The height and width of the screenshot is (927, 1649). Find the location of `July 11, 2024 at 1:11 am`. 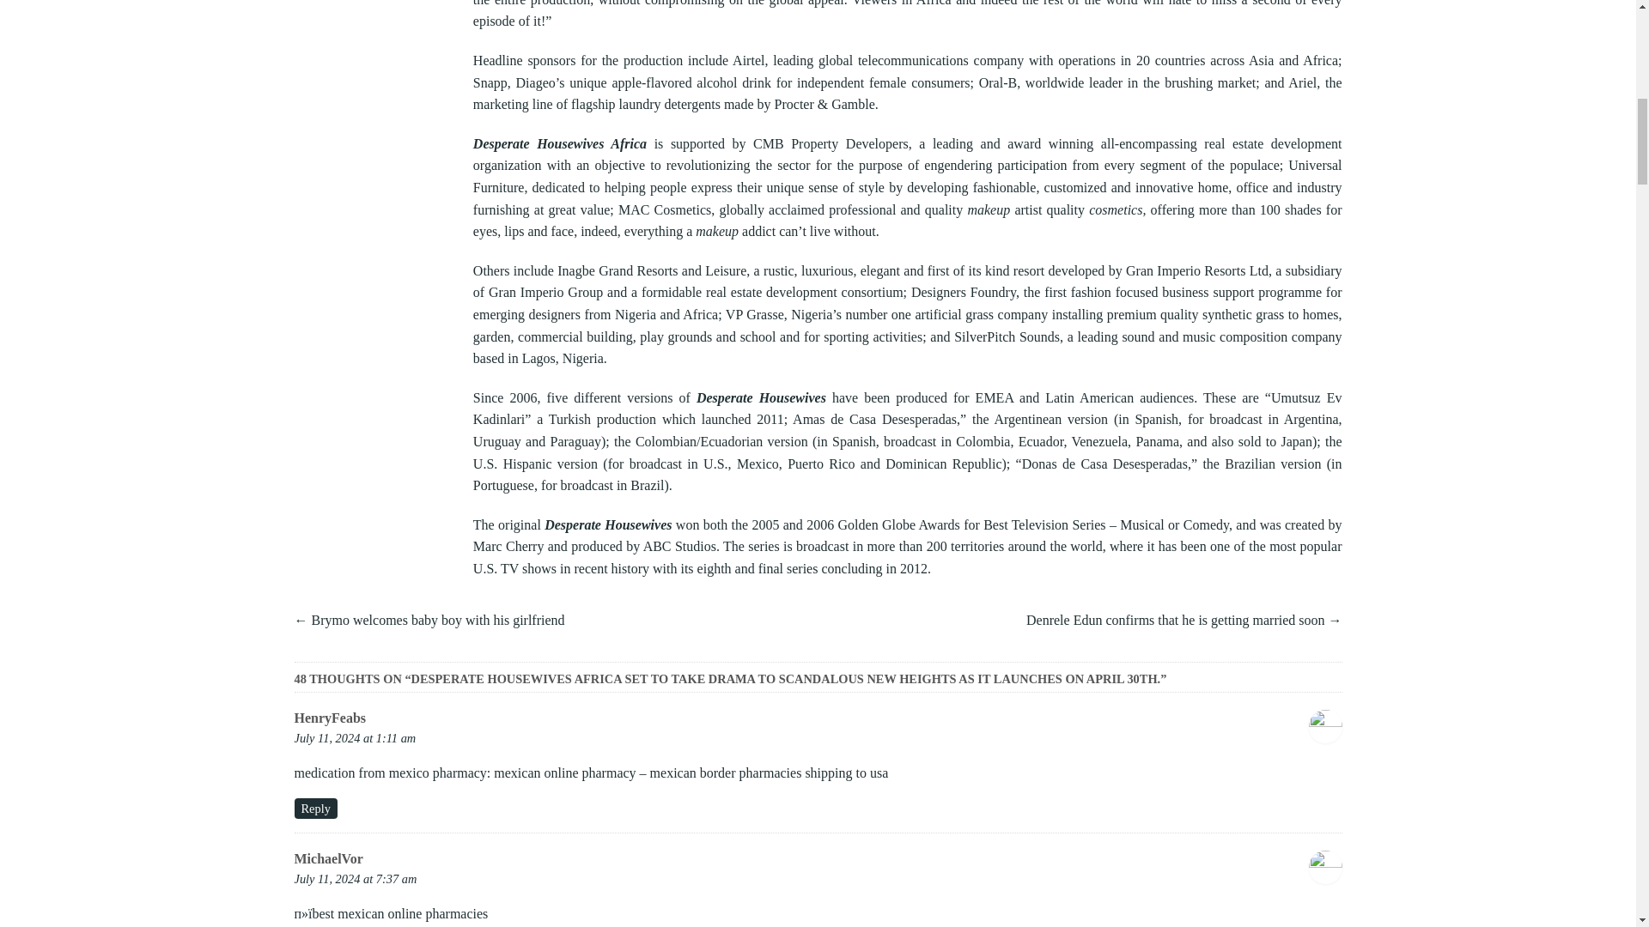

July 11, 2024 at 1:11 am is located at coordinates (354, 738).